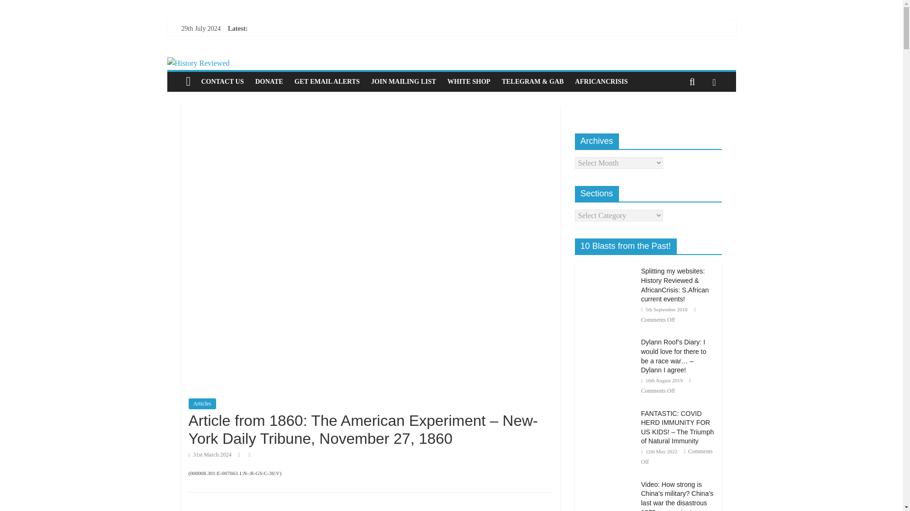 The height and width of the screenshot is (511, 910). Describe the element at coordinates (222, 82) in the screenshot. I see `CONTACT US` at that location.